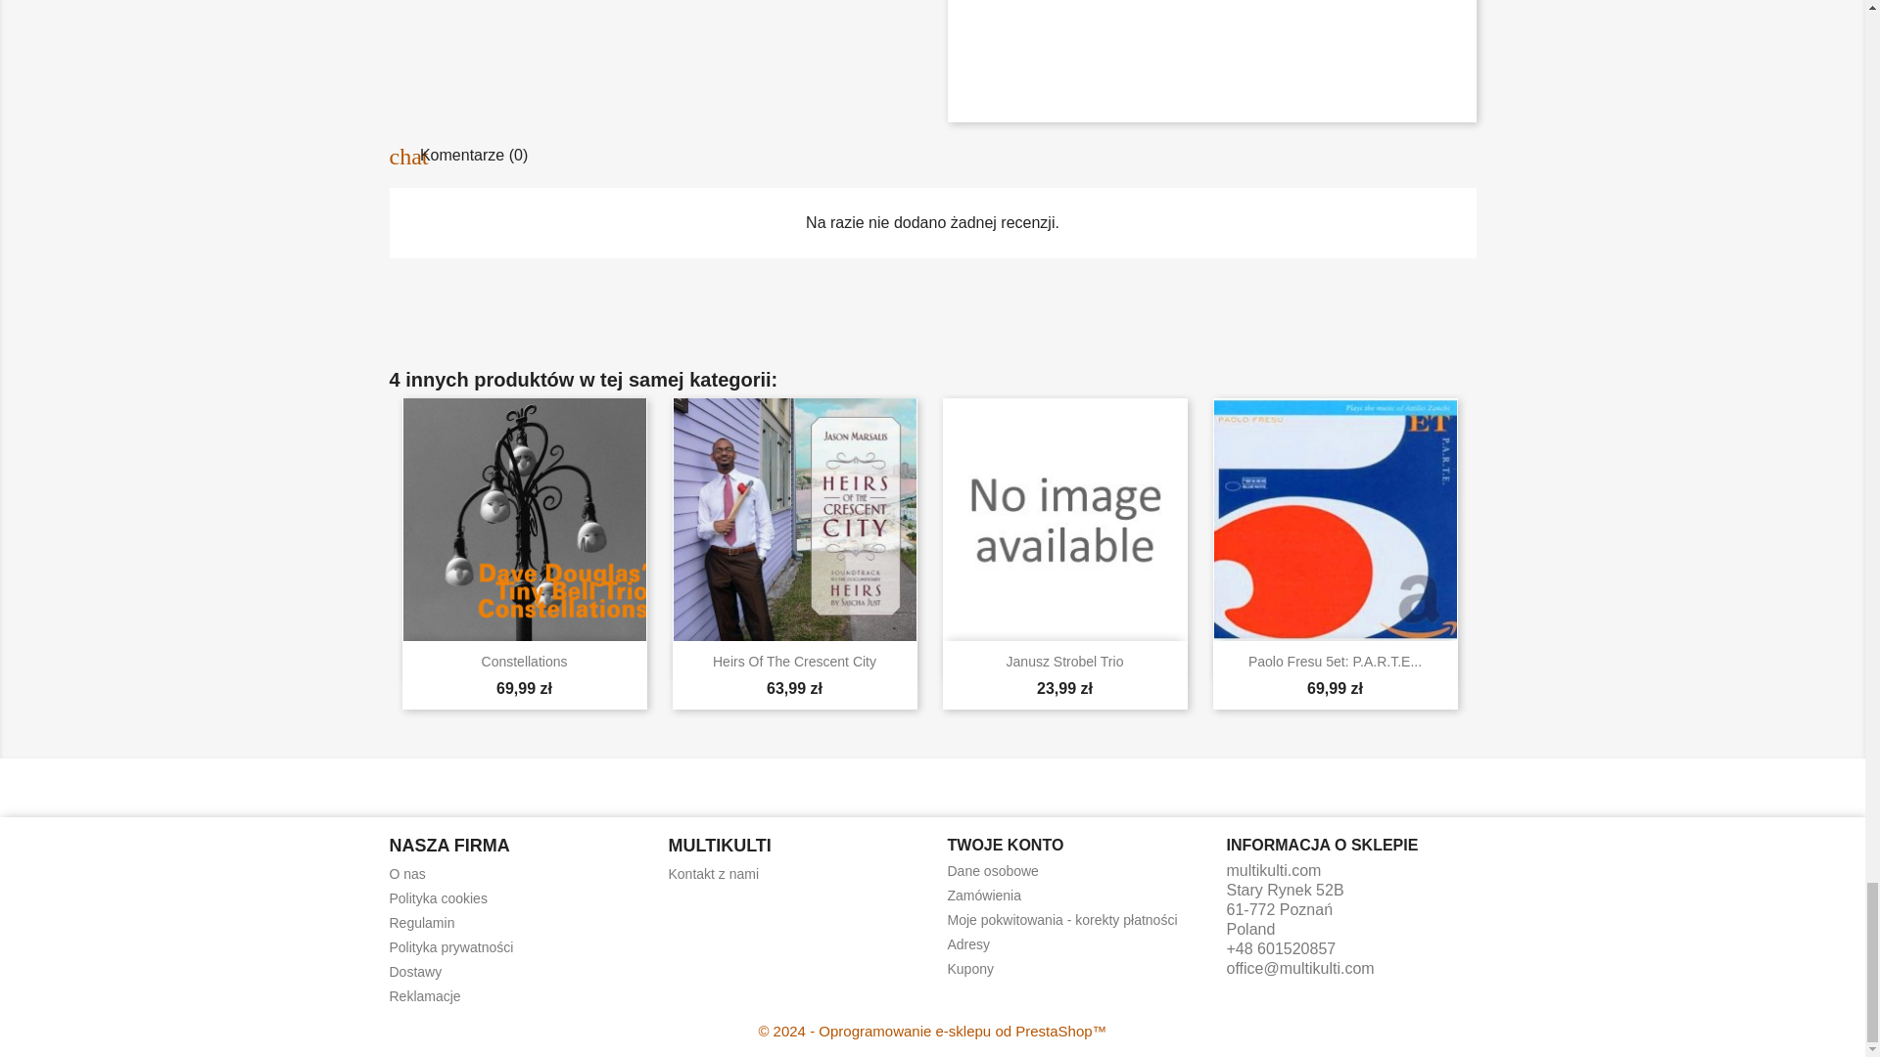  I want to click on Polityka cookies, so click(438, 898).